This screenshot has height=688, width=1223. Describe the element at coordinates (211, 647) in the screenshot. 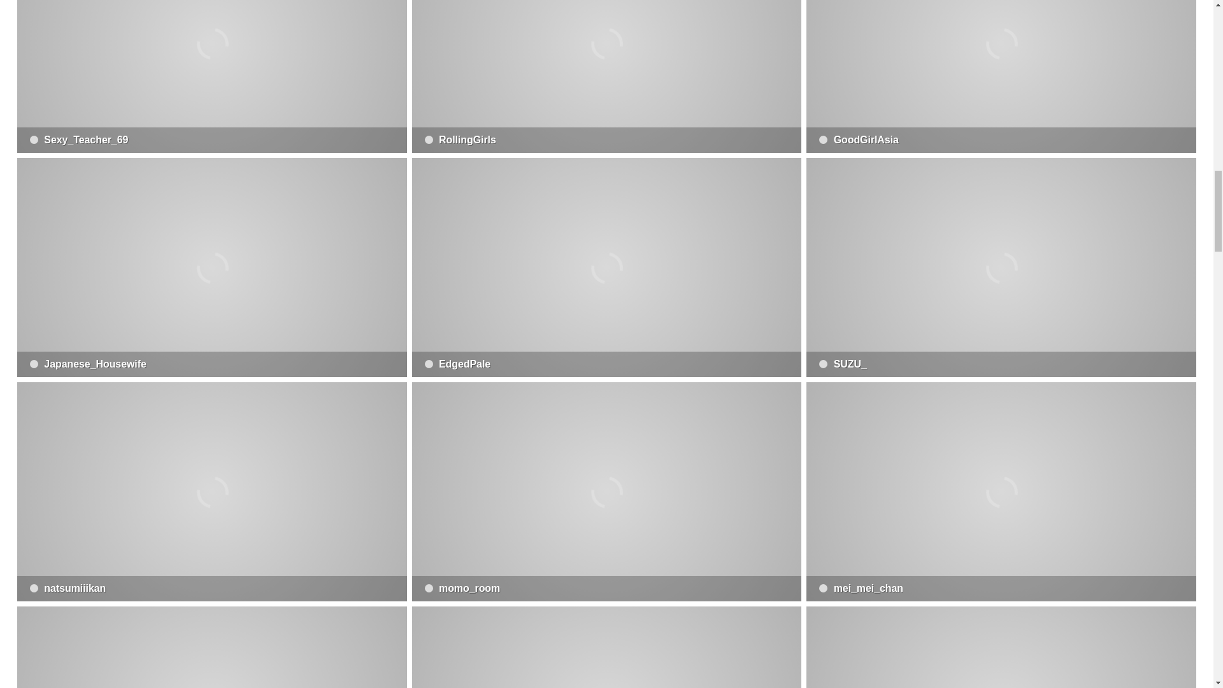

I see `AesteGal` at that location.